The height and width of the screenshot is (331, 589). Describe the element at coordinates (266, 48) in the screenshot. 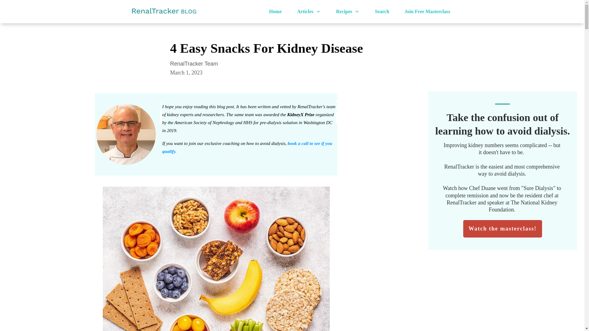

I see `4 Easy Snacks For Kidney Disease` at that location.